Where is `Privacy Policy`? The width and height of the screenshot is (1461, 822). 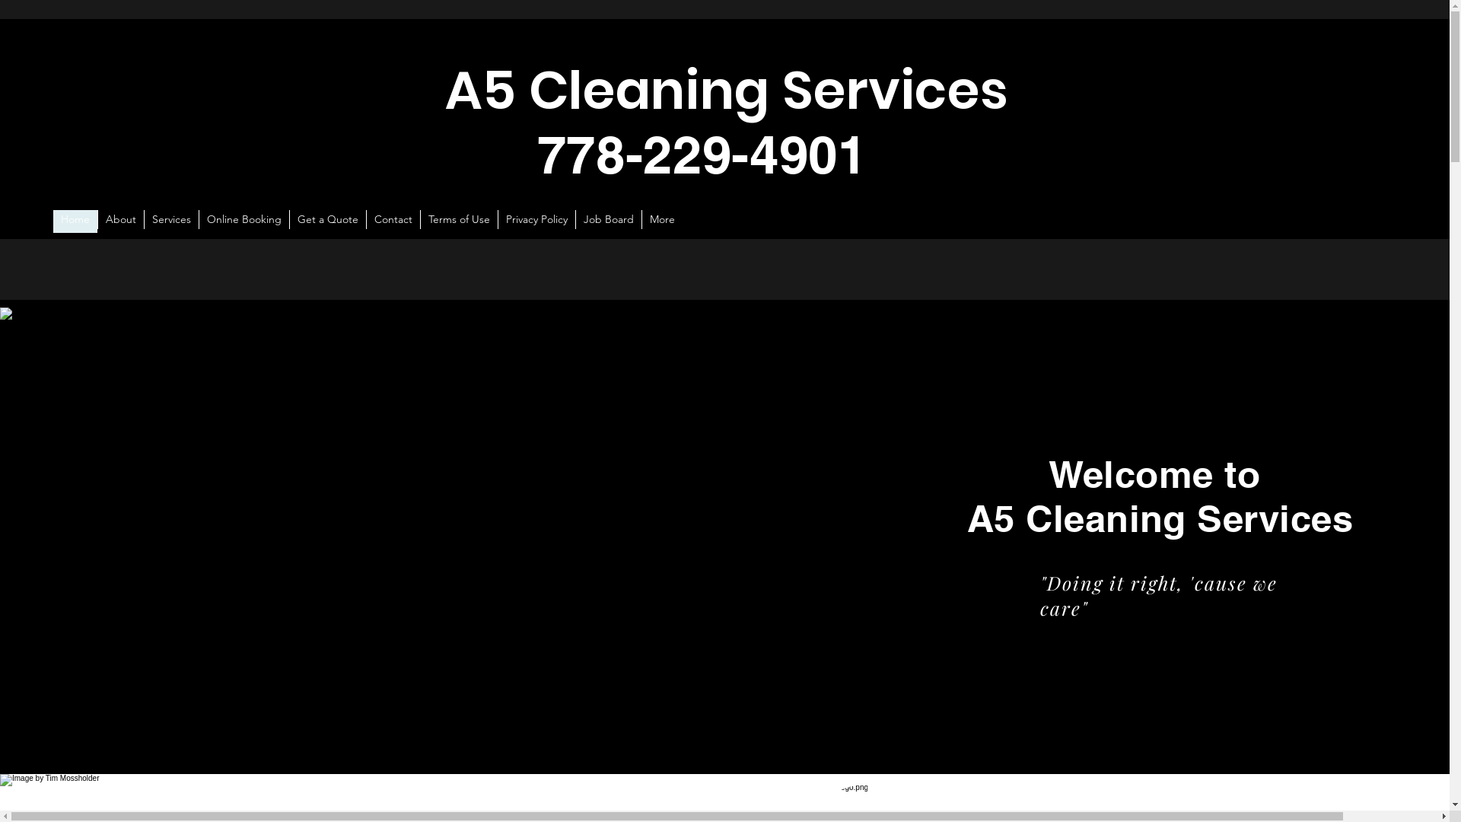 Privacy Policy is located at coordinates (536, 221).